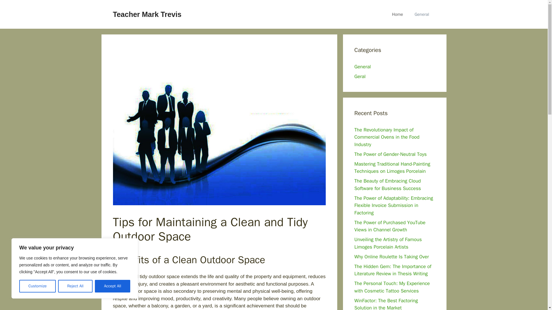 Image resolution: width=552 pixels, height=310 pixels. Describe the element at coordinates (360, 76) in the screenshot. I see `Geral` at that location.